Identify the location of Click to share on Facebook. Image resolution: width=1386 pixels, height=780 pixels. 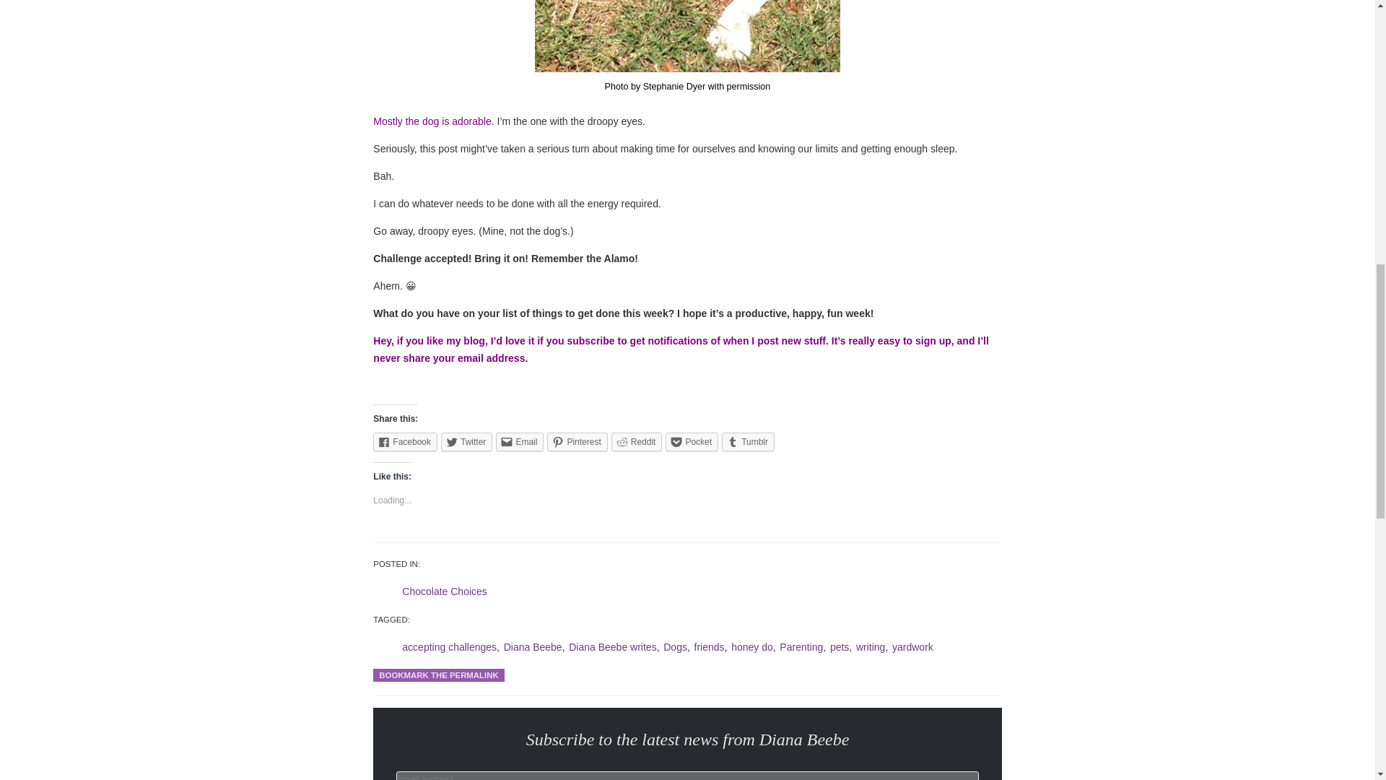
(405, 442).